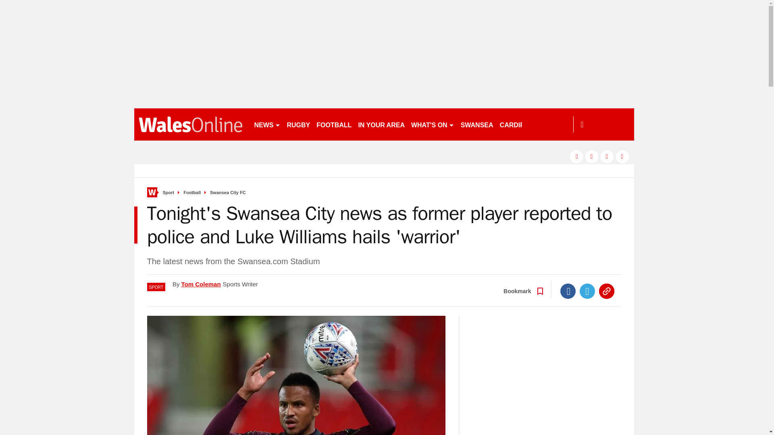 The image size is (774, 435). What do you see at coordinates (381, 124) in the screenshot?
I see `IN YOUR AREA` at bounding box center [381, 124].